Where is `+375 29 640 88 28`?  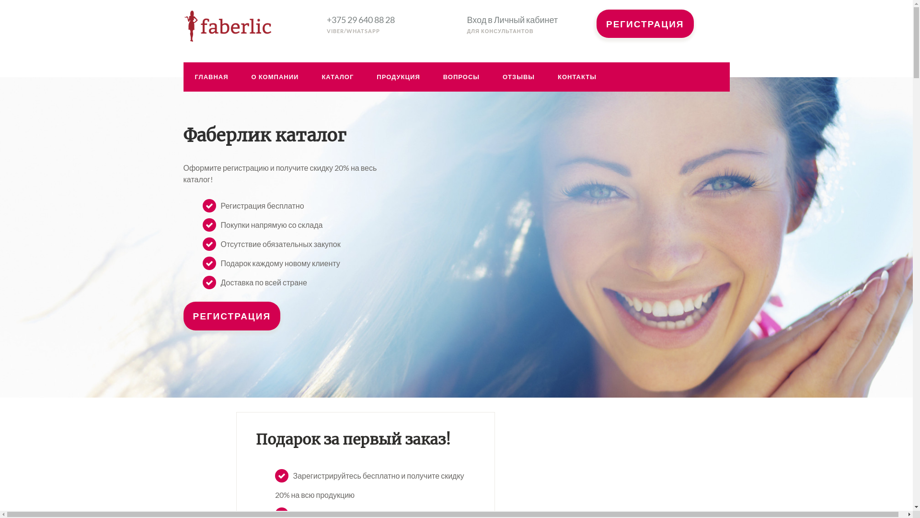 +375 29 640 88 28 is located at coordinates (361, 20).